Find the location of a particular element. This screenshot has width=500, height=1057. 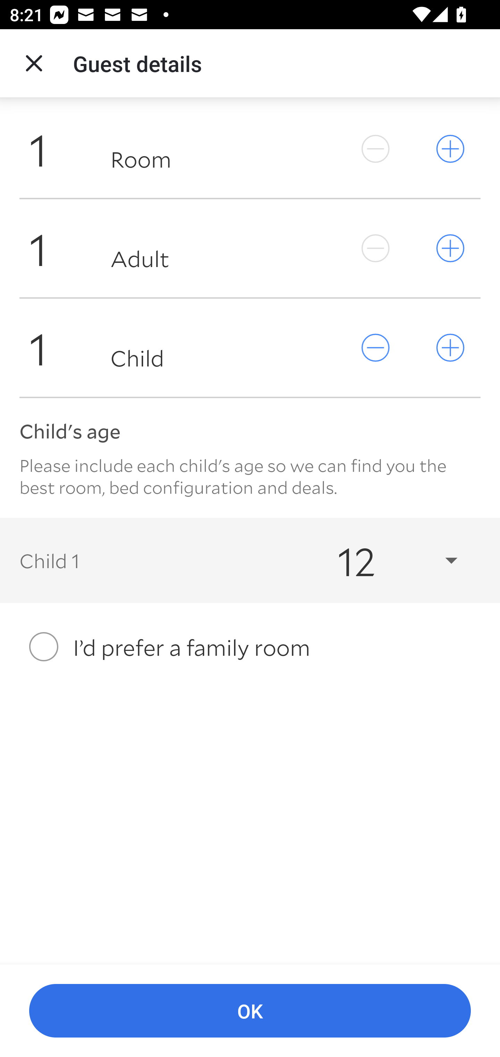

OK is located at coordinates (250, 1011).